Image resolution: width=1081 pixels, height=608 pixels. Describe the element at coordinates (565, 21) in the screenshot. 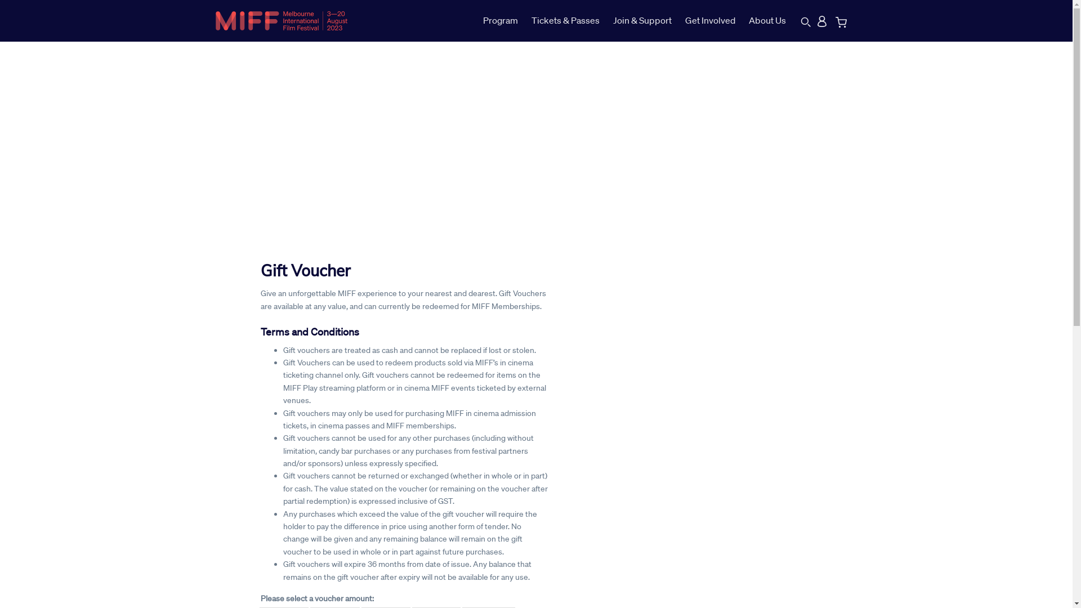

I see `Tickets & Passes` at that location.